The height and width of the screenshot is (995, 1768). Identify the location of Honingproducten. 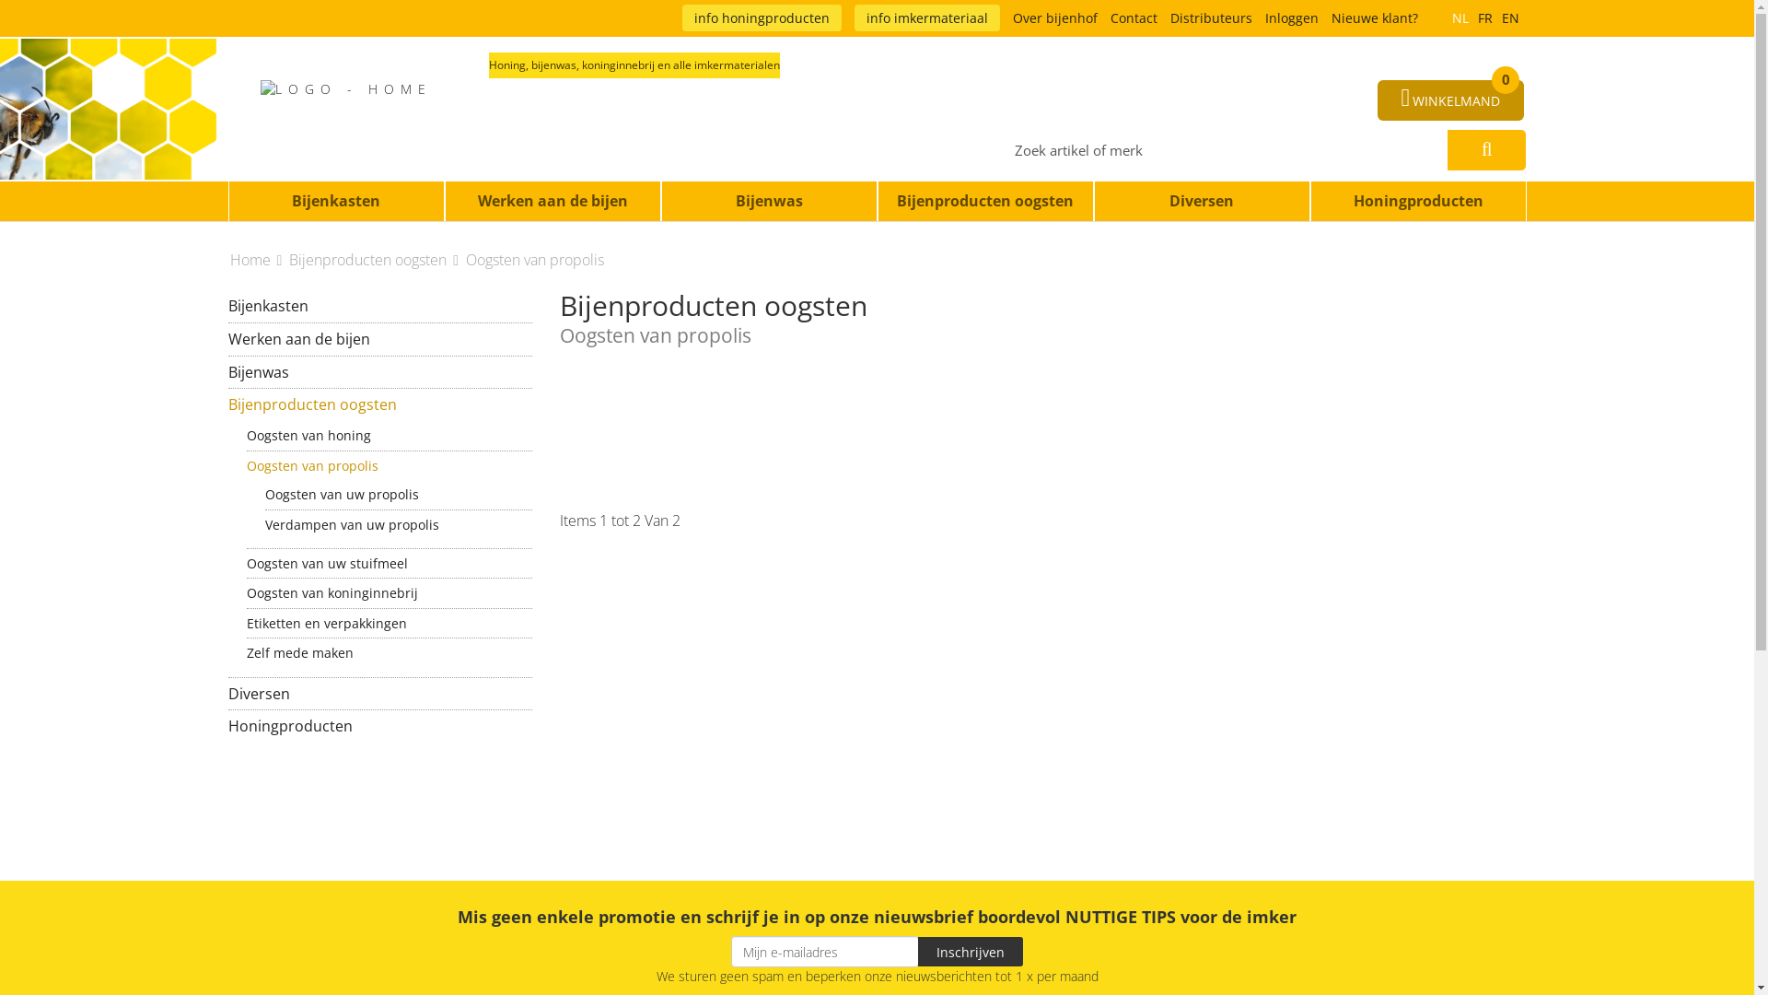
(1418, 201).